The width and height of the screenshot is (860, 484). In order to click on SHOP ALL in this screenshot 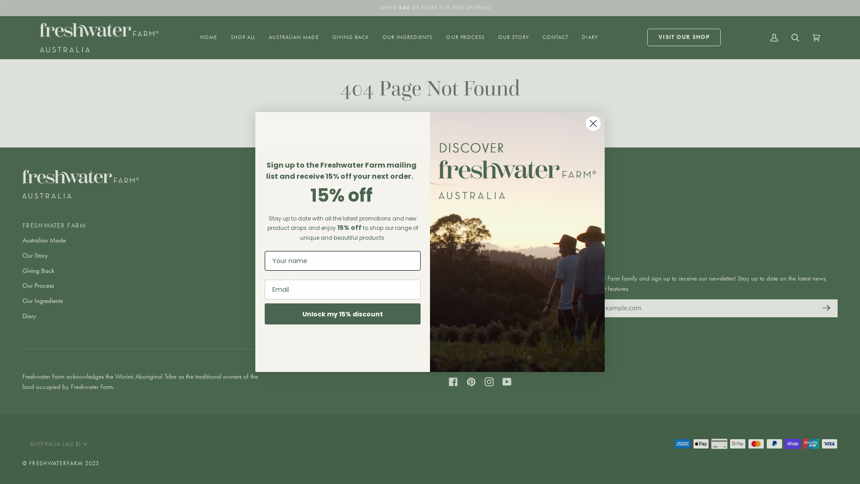, I will do `click(243, 38)`.